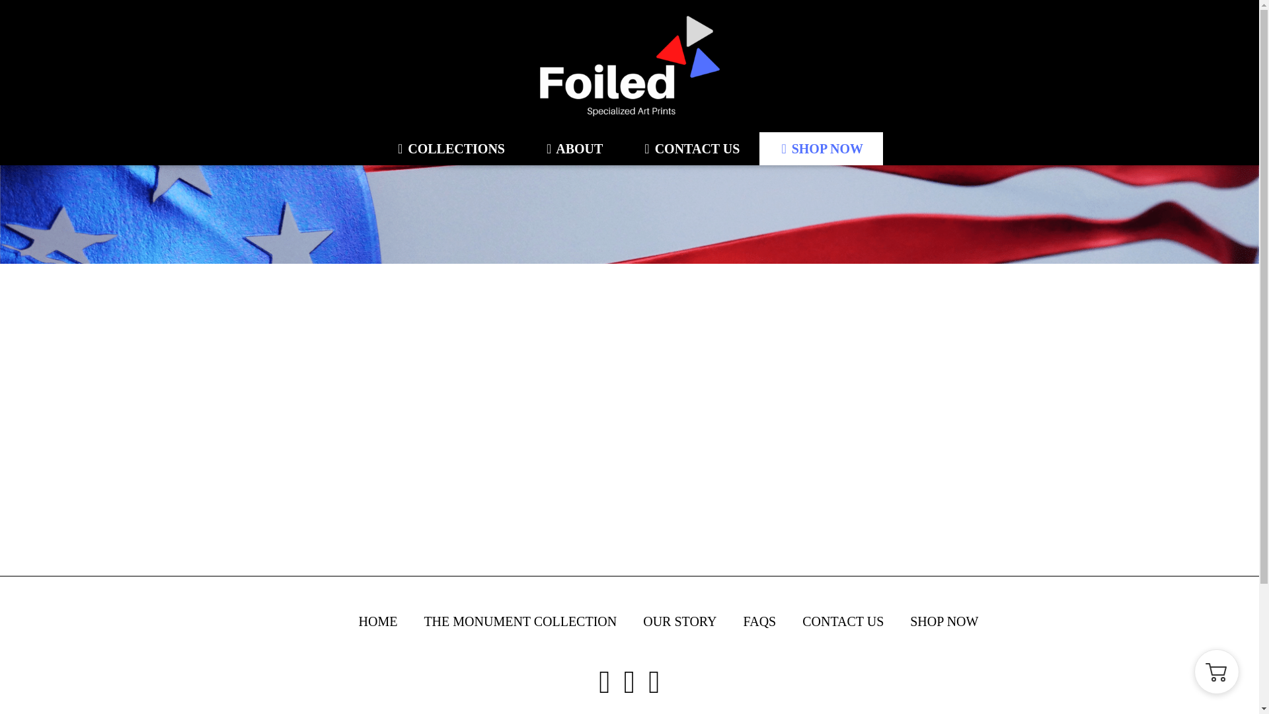 This screenshot has height=714, width=1269. Describe the element at coordinates (574, 148) in the screenshot. I see `ABOUT` at that location.